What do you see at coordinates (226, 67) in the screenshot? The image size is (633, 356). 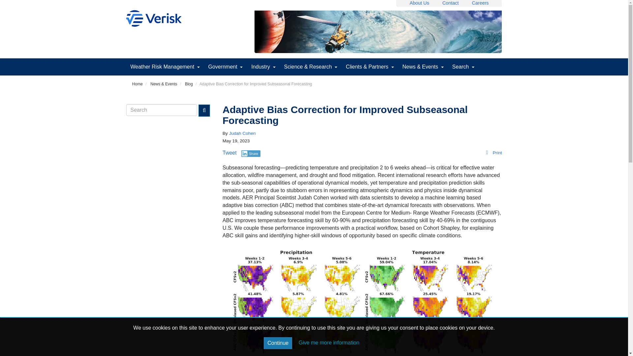 I see `Government` at bounding box center [226, 67].